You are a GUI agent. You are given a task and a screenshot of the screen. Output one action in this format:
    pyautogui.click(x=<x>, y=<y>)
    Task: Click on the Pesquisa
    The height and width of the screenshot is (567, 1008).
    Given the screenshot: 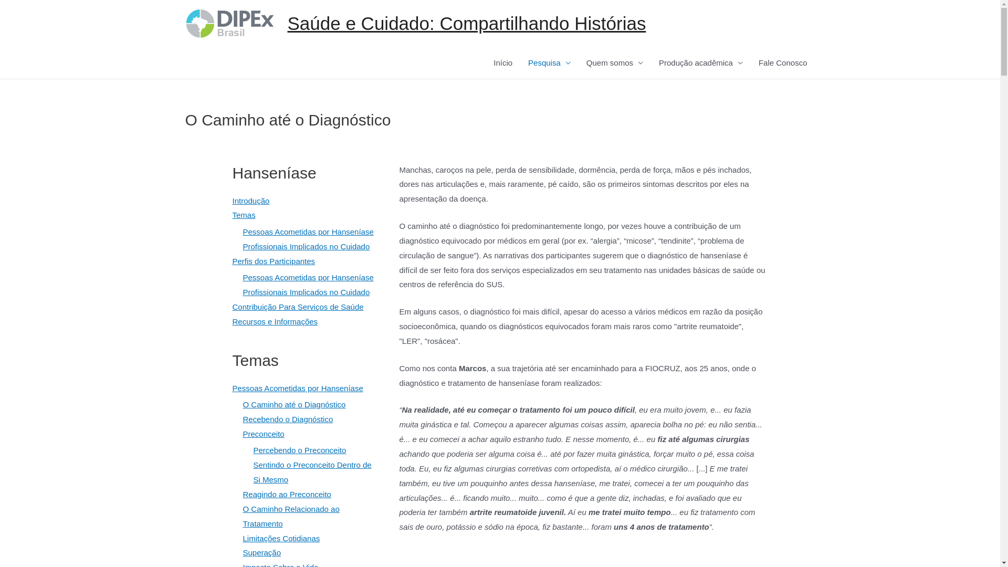 What is the action you would take?
    pyautogui.click(x=549, y=63)
    